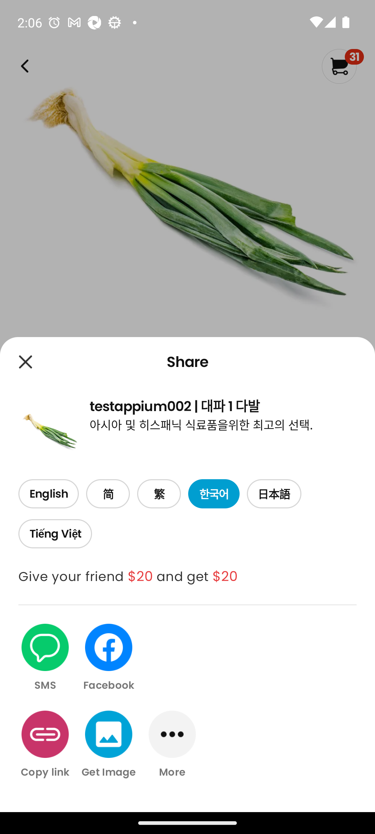 Image resolution: width=375 pixels, height=834 pixels. Describe the element at coordinates (55, 534) in the screenshot. I see `Tiếng Việt` at that location.